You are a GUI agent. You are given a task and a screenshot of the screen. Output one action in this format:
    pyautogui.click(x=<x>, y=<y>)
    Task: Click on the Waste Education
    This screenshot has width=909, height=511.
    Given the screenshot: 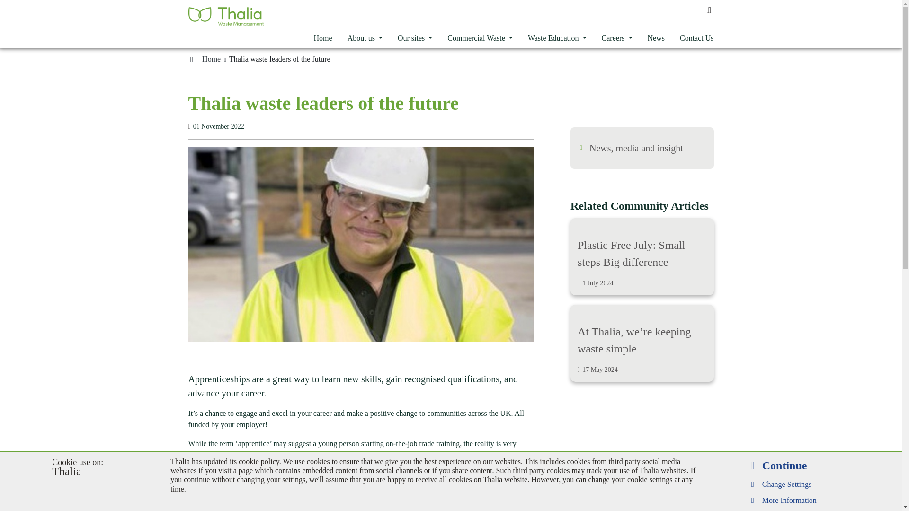 What is the action you would take?
    pyautogui.click(x=693, y=38)
    